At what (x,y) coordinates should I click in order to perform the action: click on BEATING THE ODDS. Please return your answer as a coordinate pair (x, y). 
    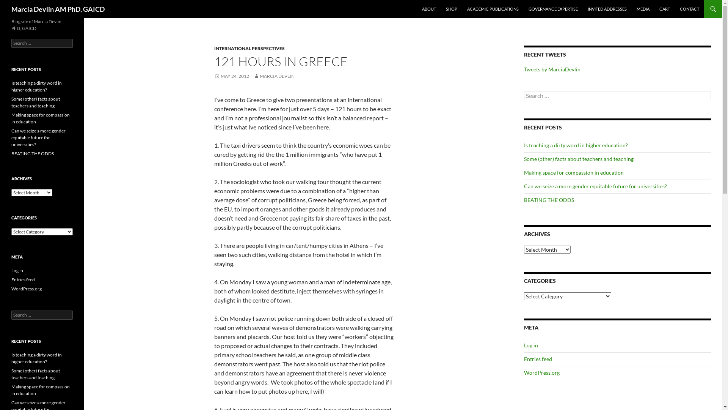
    Looking at the image, I should click on (549, 200).